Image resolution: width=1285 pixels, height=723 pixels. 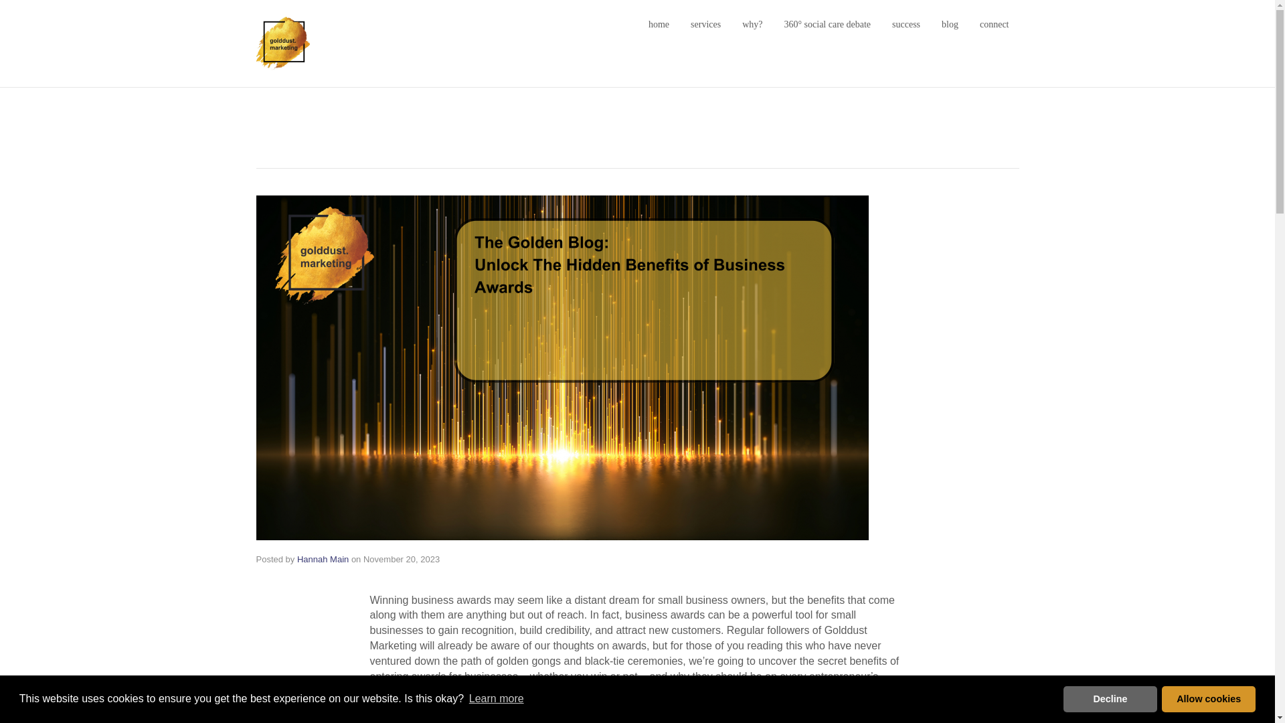 I want to click on Posts by Hannah Main, so click(x=323, y=560).